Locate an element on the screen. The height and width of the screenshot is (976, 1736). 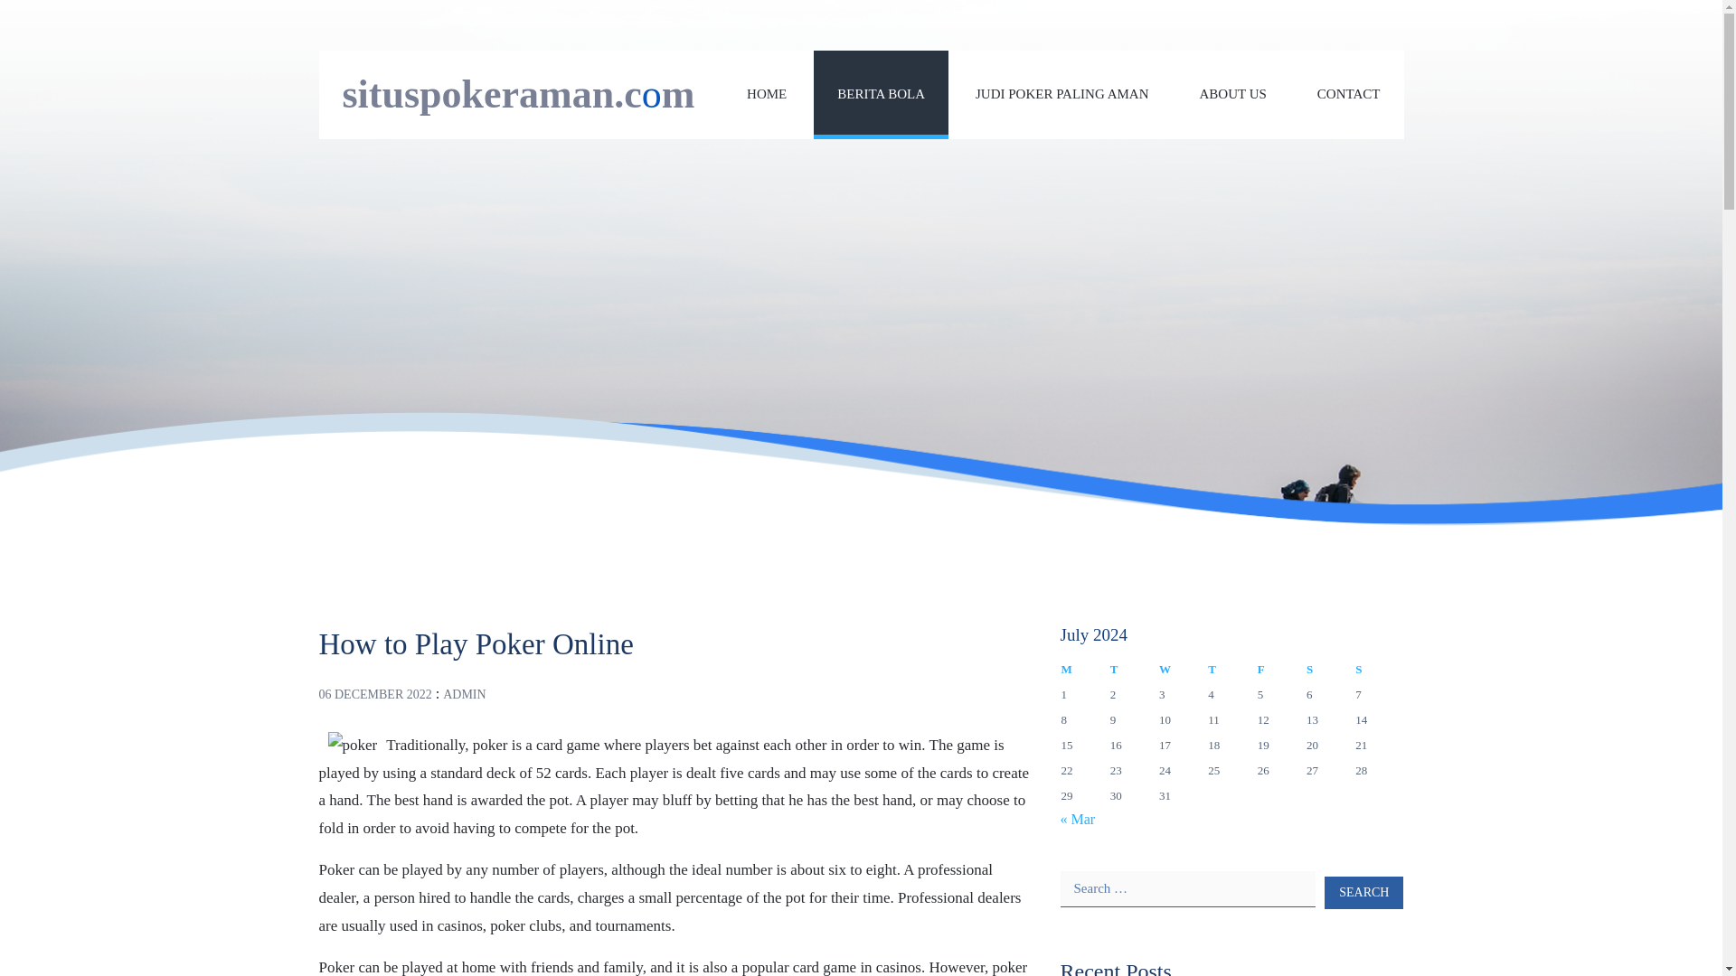
Search is located at coordinates (1363, 892).